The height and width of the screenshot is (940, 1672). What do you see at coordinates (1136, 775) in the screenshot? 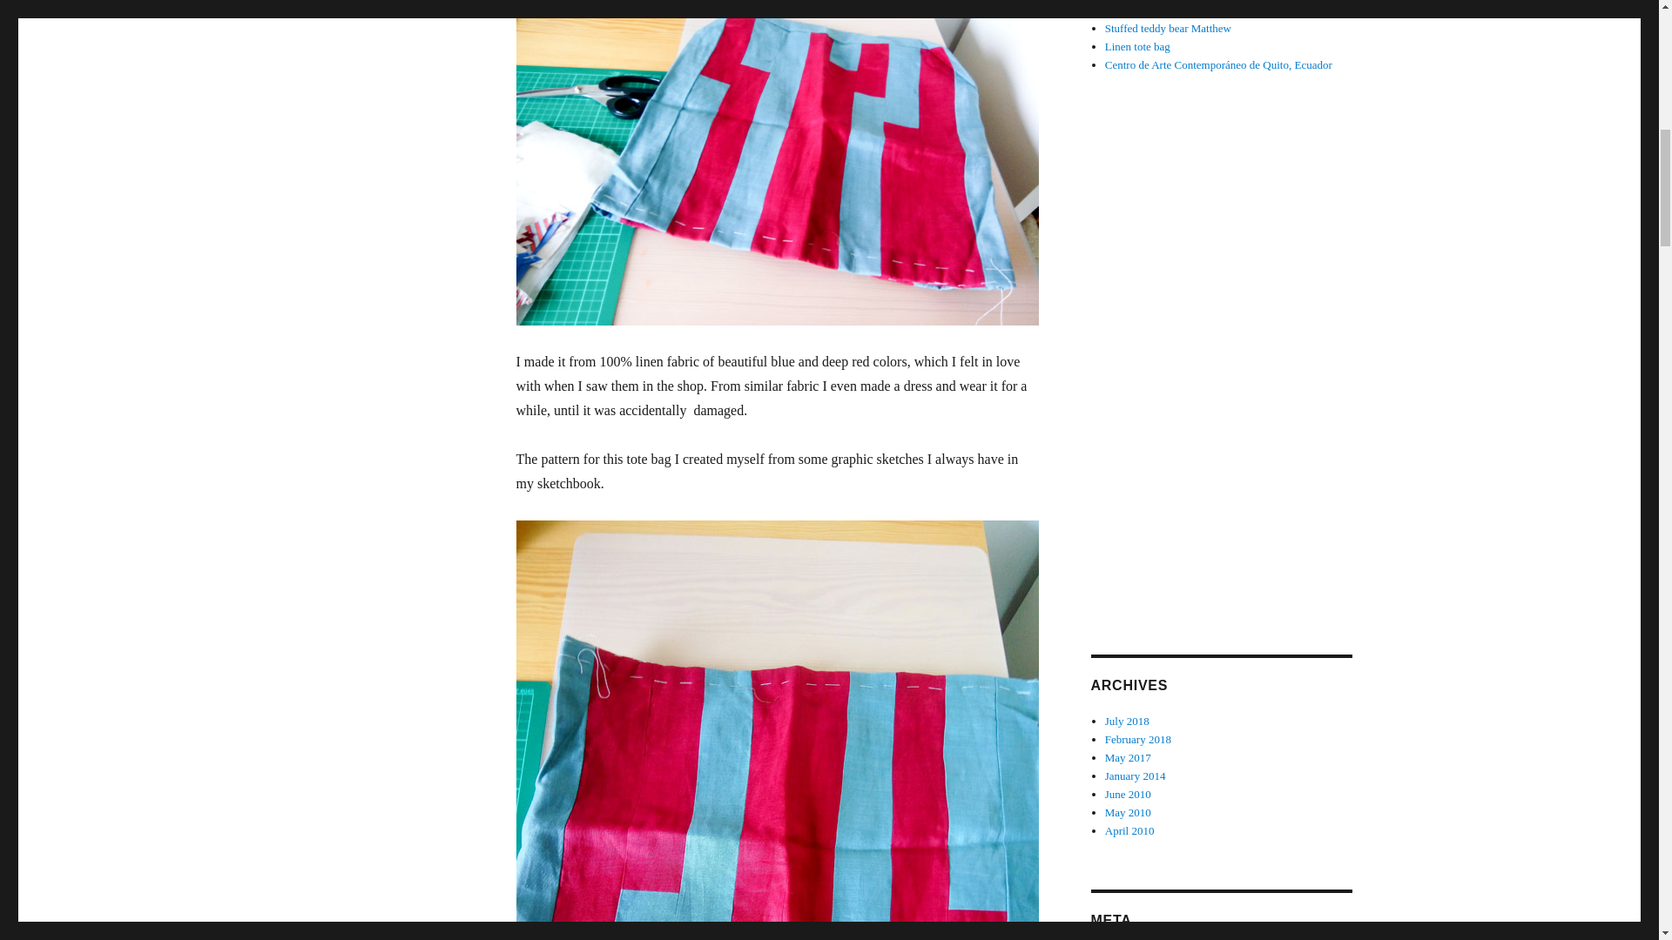
I see `January 2014` at bounding box center [1136, 775].